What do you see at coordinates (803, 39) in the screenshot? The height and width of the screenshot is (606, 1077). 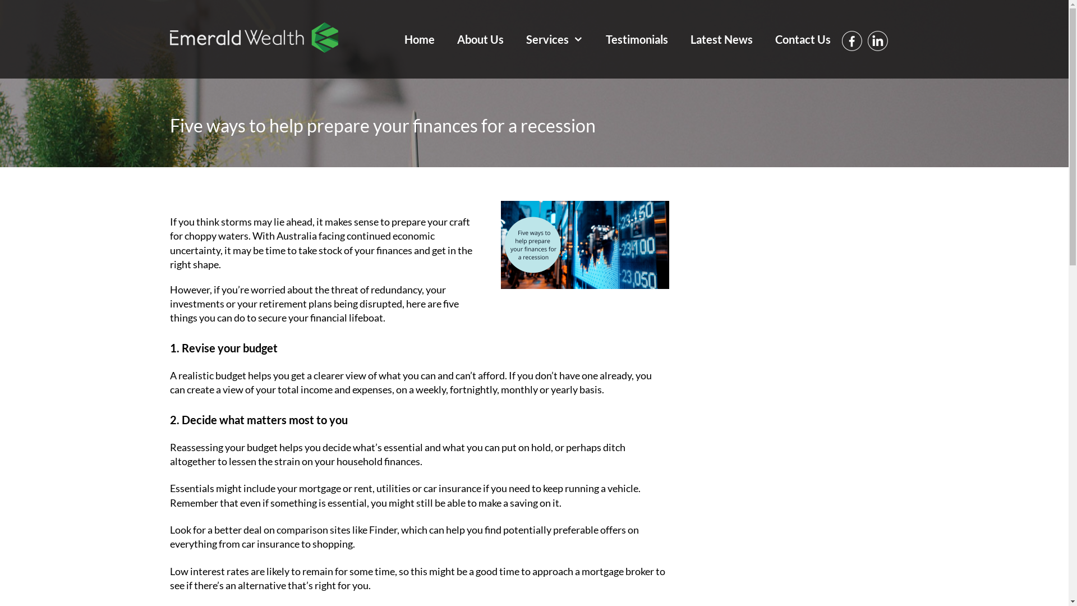 I see `Contact Us` at bounding box center [803, 39].